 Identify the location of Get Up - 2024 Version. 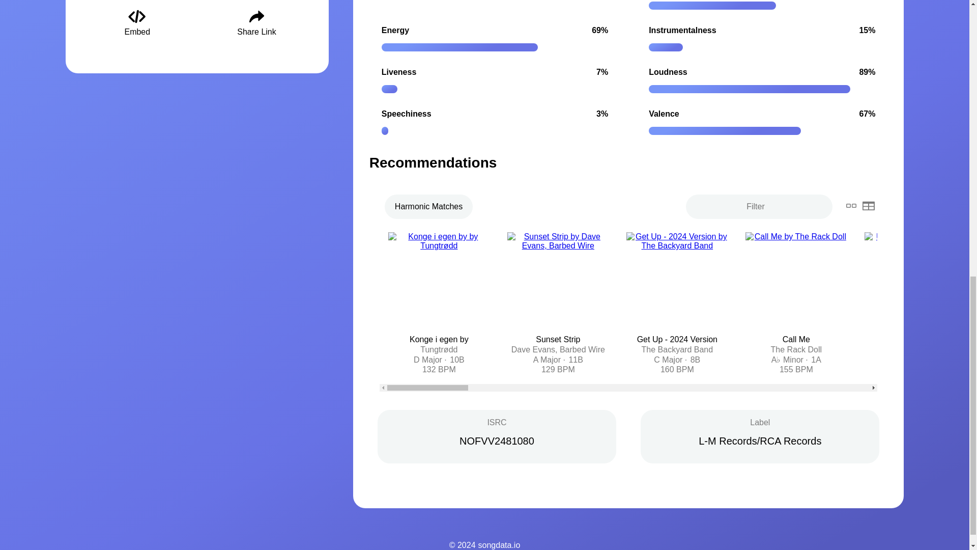
(677, 339).